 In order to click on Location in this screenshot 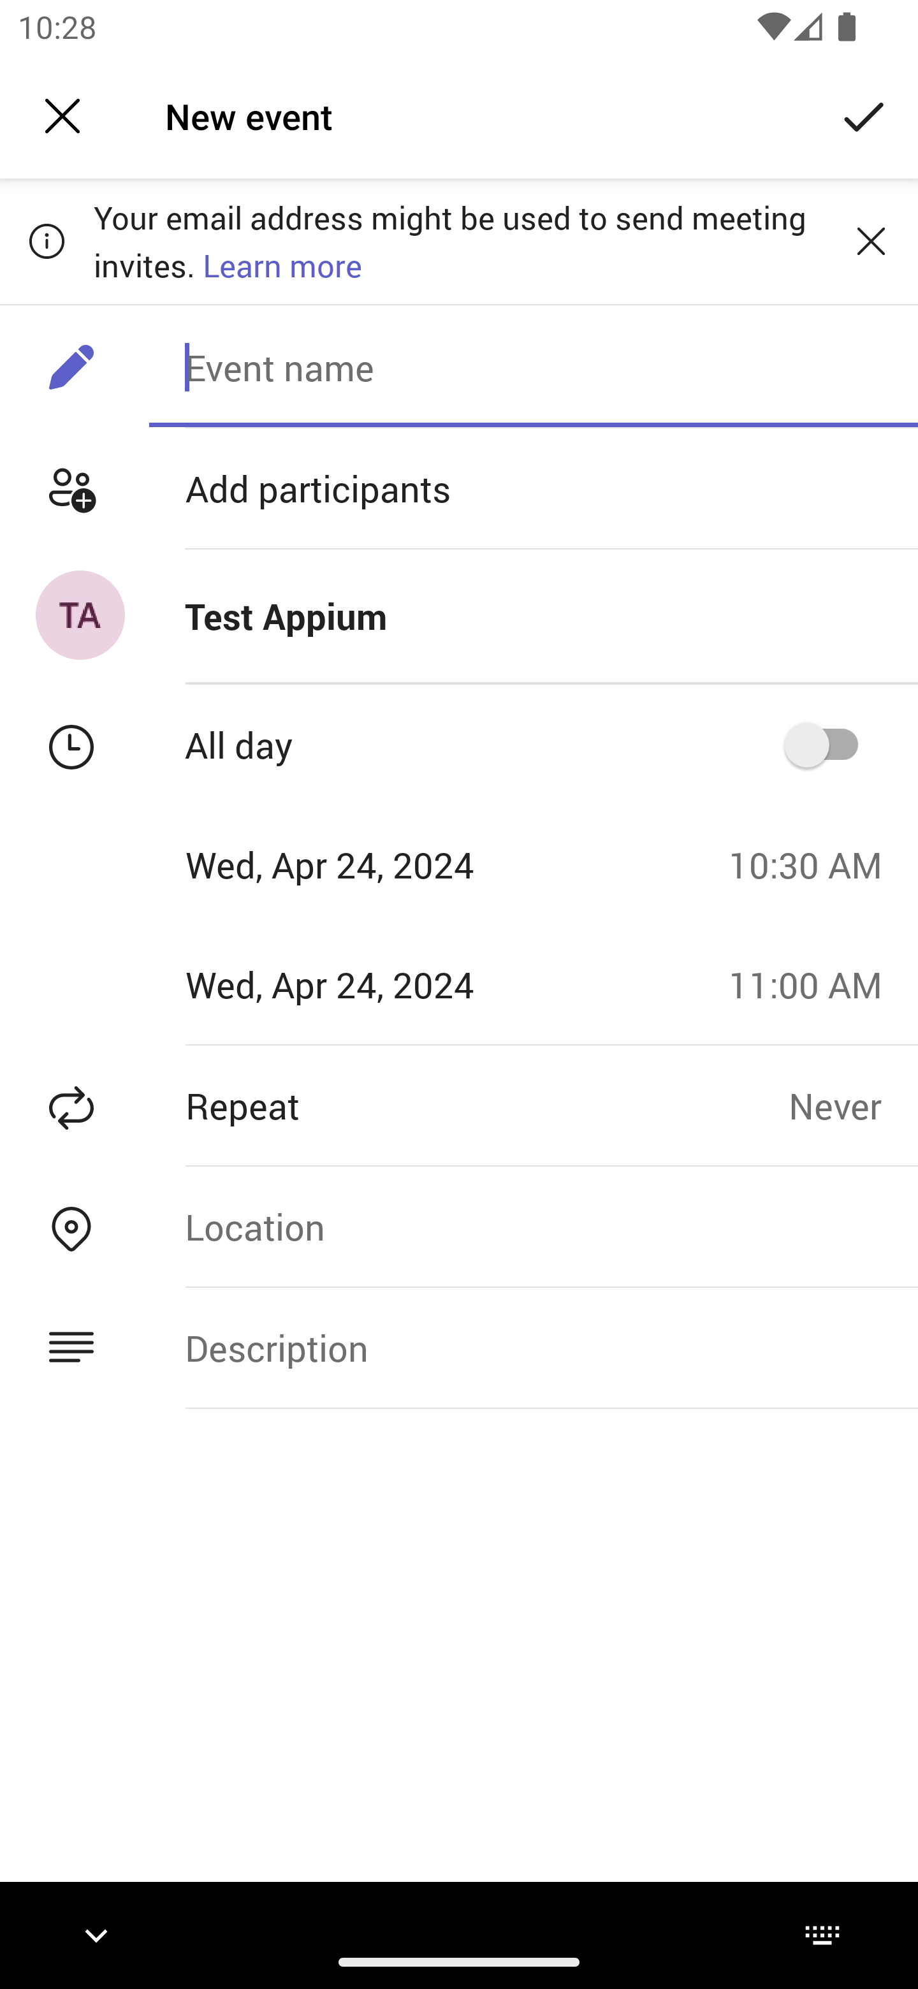, I will do `click(533, 1227)`.